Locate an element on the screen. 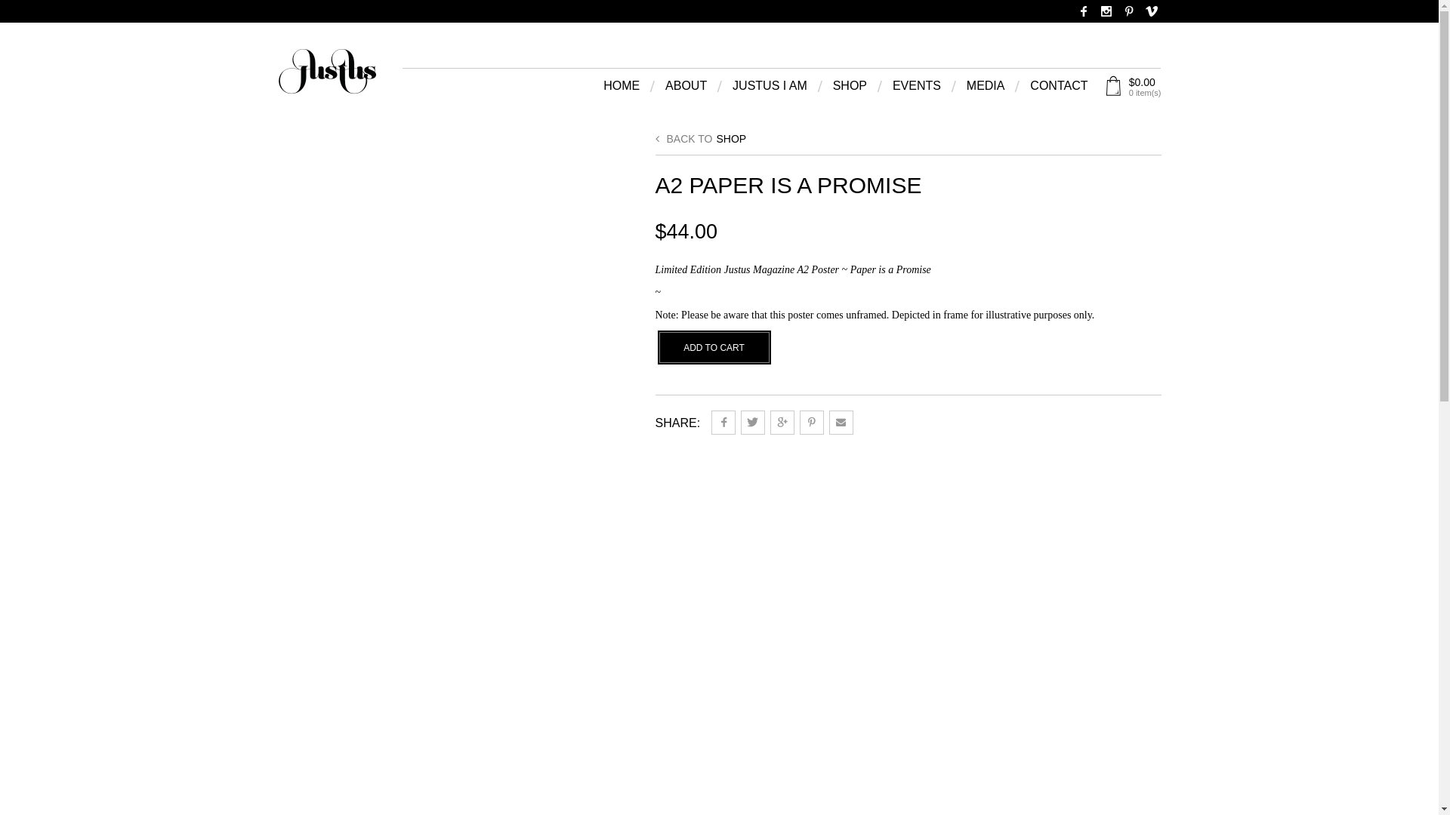 Image resolution: width=1450 pixels, height=815 pixels. HOME is located at coordinates (622, 89).